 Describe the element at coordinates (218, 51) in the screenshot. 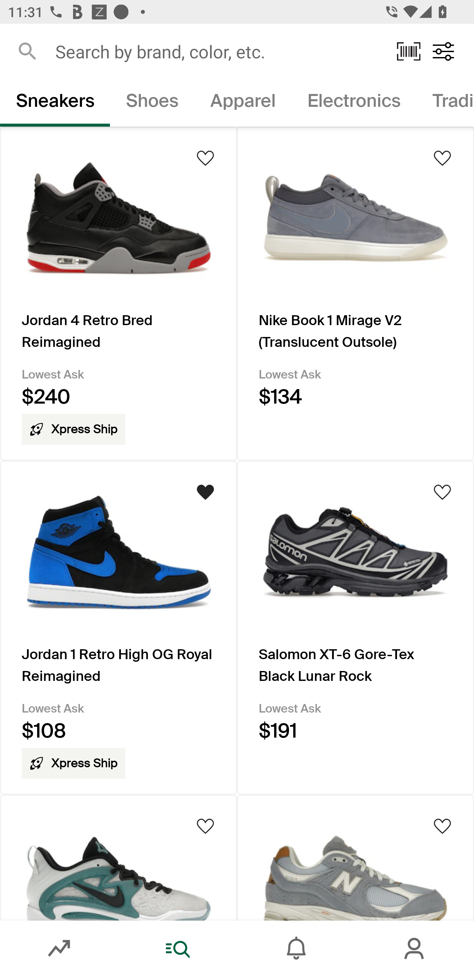

I see `Search by brand, color, etc.` at that location.